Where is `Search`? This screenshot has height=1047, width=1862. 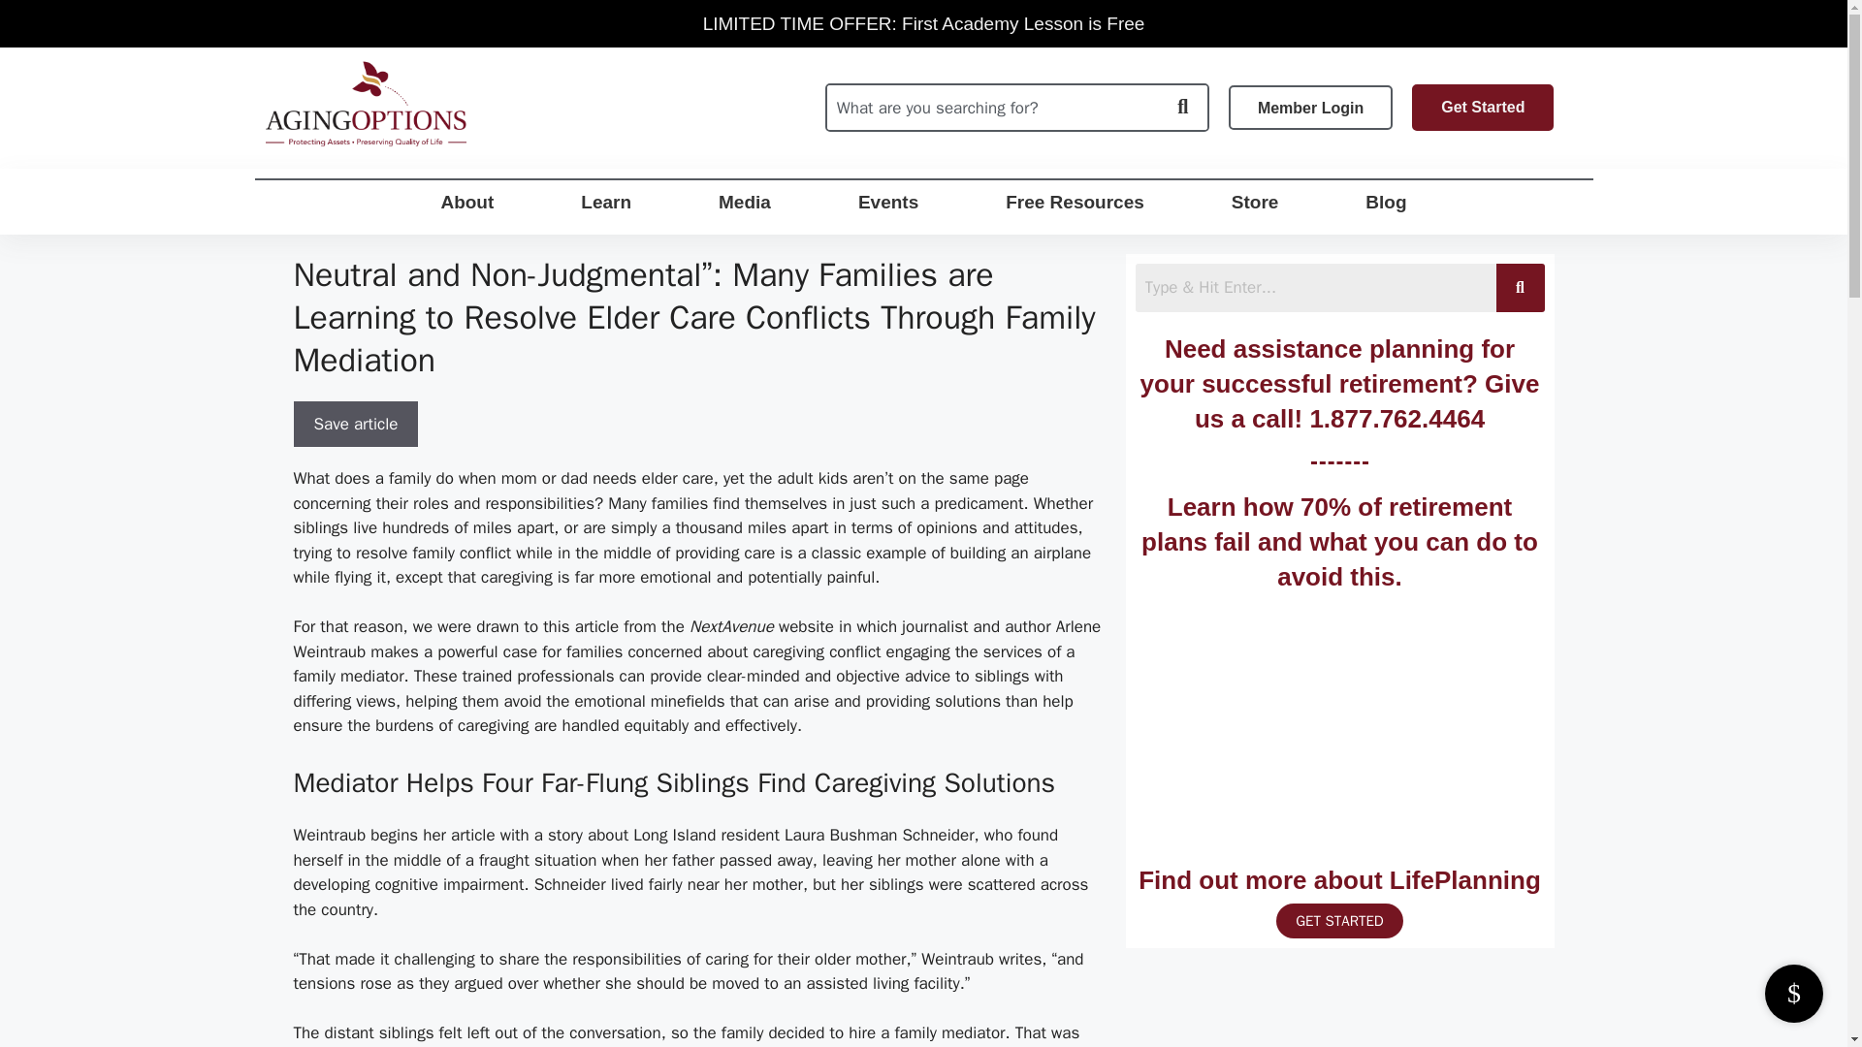
Search is located at coordinates (992, 107).